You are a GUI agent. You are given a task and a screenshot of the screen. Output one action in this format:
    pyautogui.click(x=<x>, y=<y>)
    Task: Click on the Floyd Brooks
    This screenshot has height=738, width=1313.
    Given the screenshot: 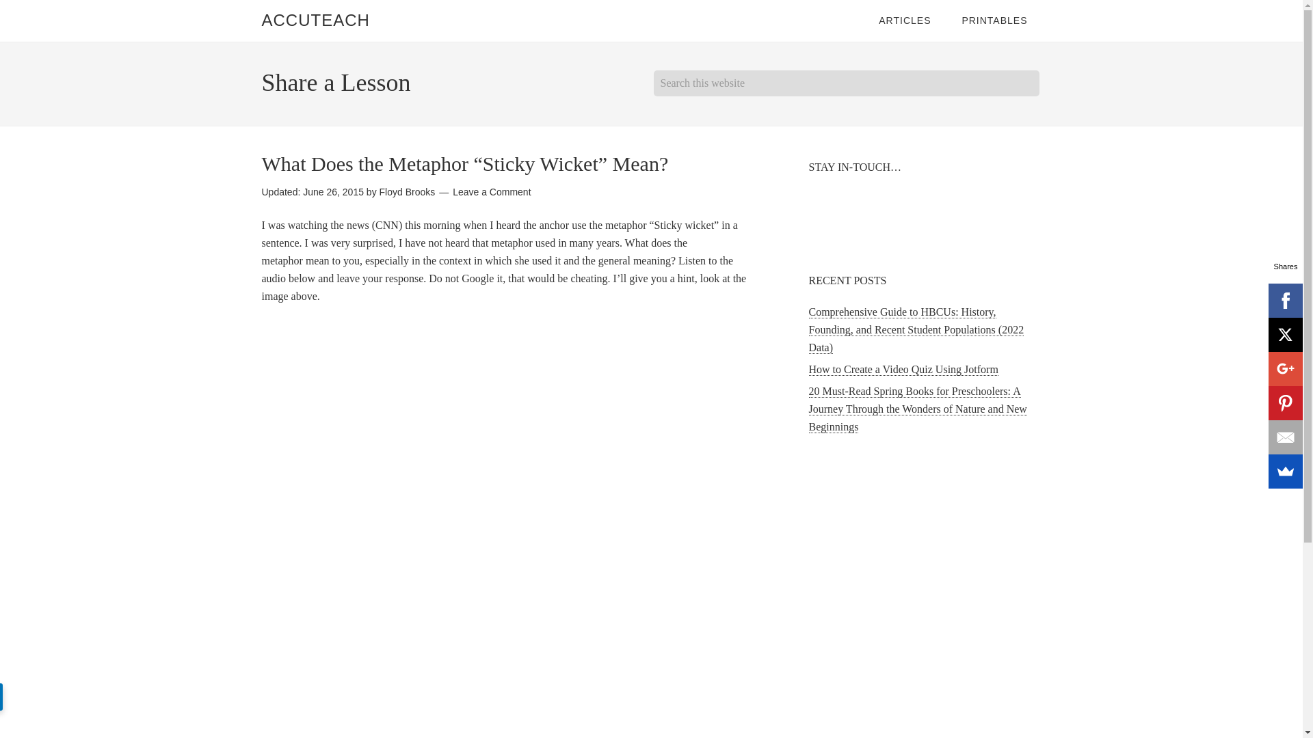 What is the action you would take?
    pyautogui.click(x=408, y=192)
    